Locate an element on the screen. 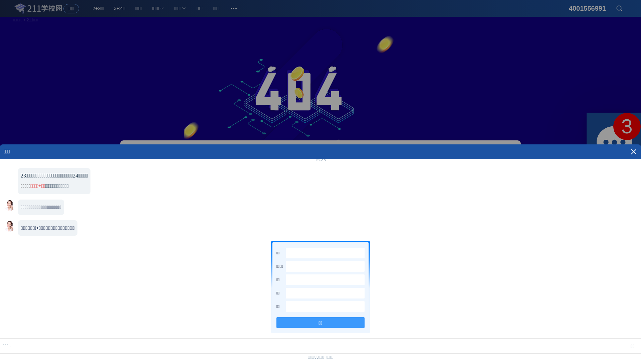 The width and height of the screenshot is (641, 361). IFC is located at coordinates (363, 193).